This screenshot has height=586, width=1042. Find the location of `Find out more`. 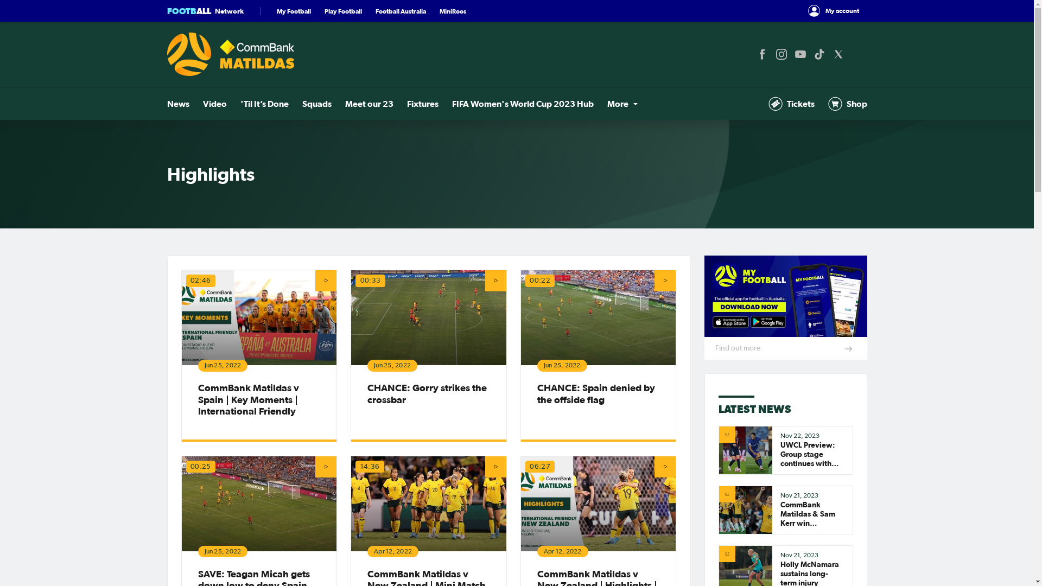

Find out more is located at coordinates (786, 308).